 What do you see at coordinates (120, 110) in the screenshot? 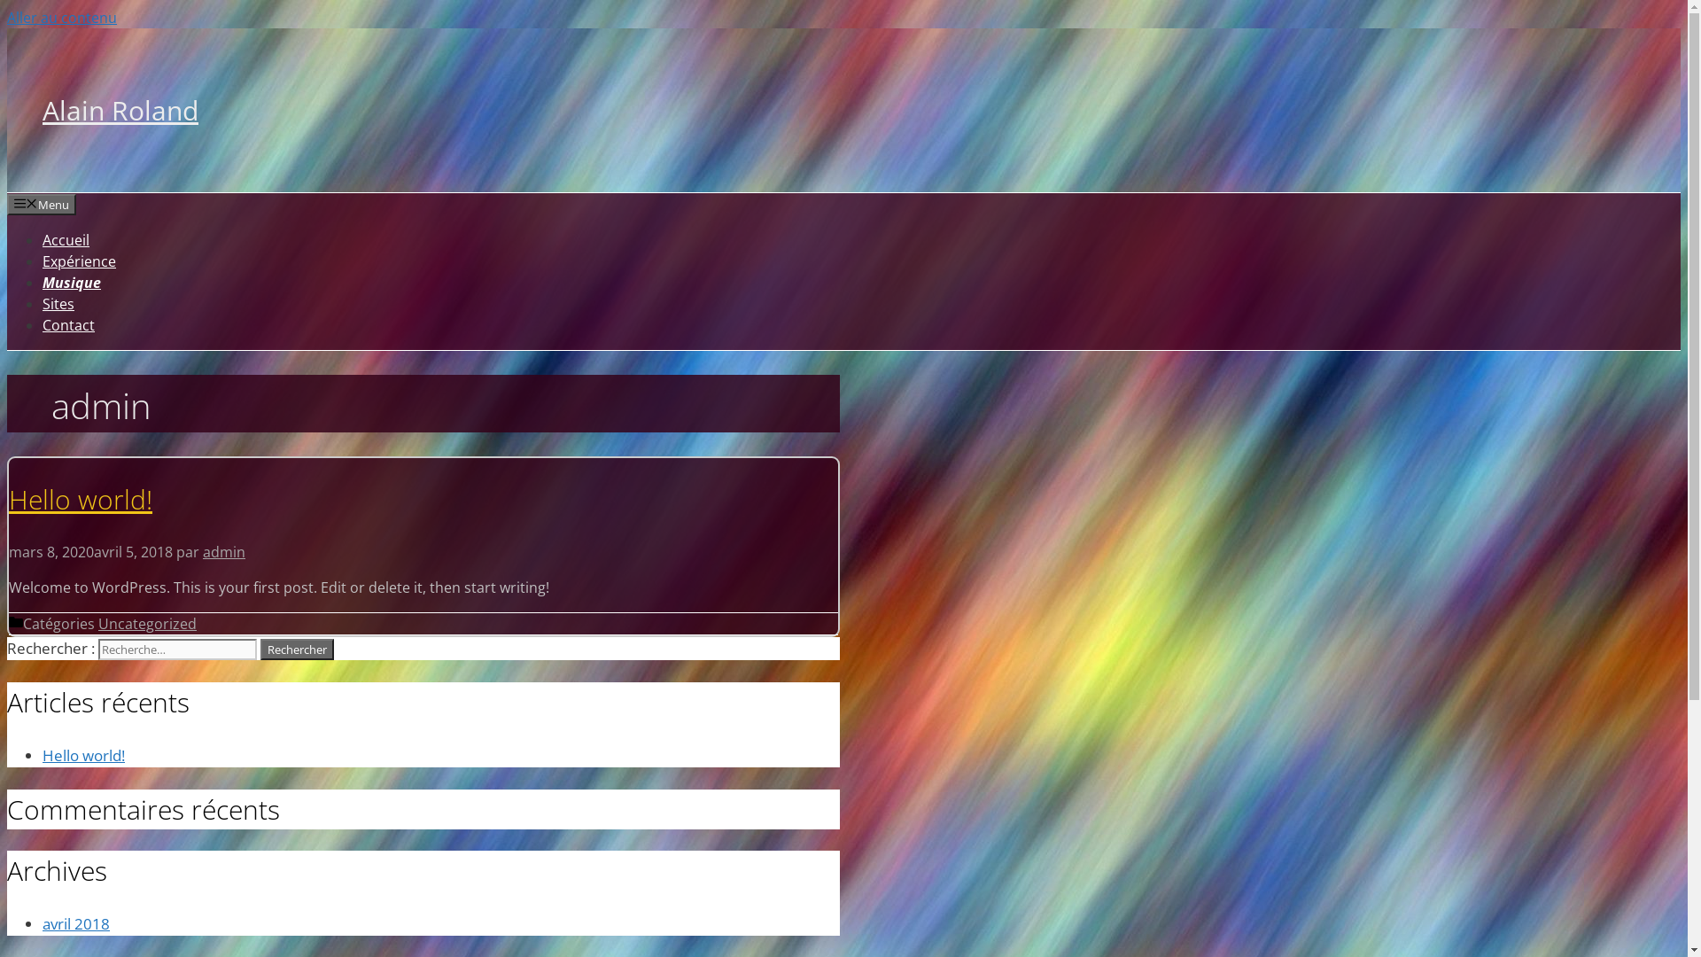
I see `Alain Roland` at bounding box center [120, 110].